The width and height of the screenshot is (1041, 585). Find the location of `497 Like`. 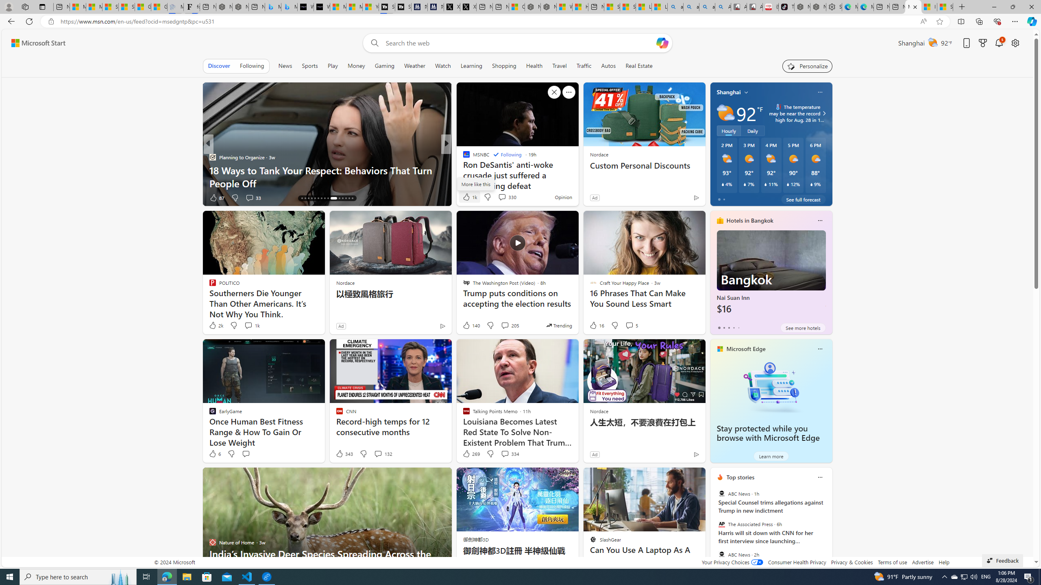

497 Like is located at coordinates (468, 197).